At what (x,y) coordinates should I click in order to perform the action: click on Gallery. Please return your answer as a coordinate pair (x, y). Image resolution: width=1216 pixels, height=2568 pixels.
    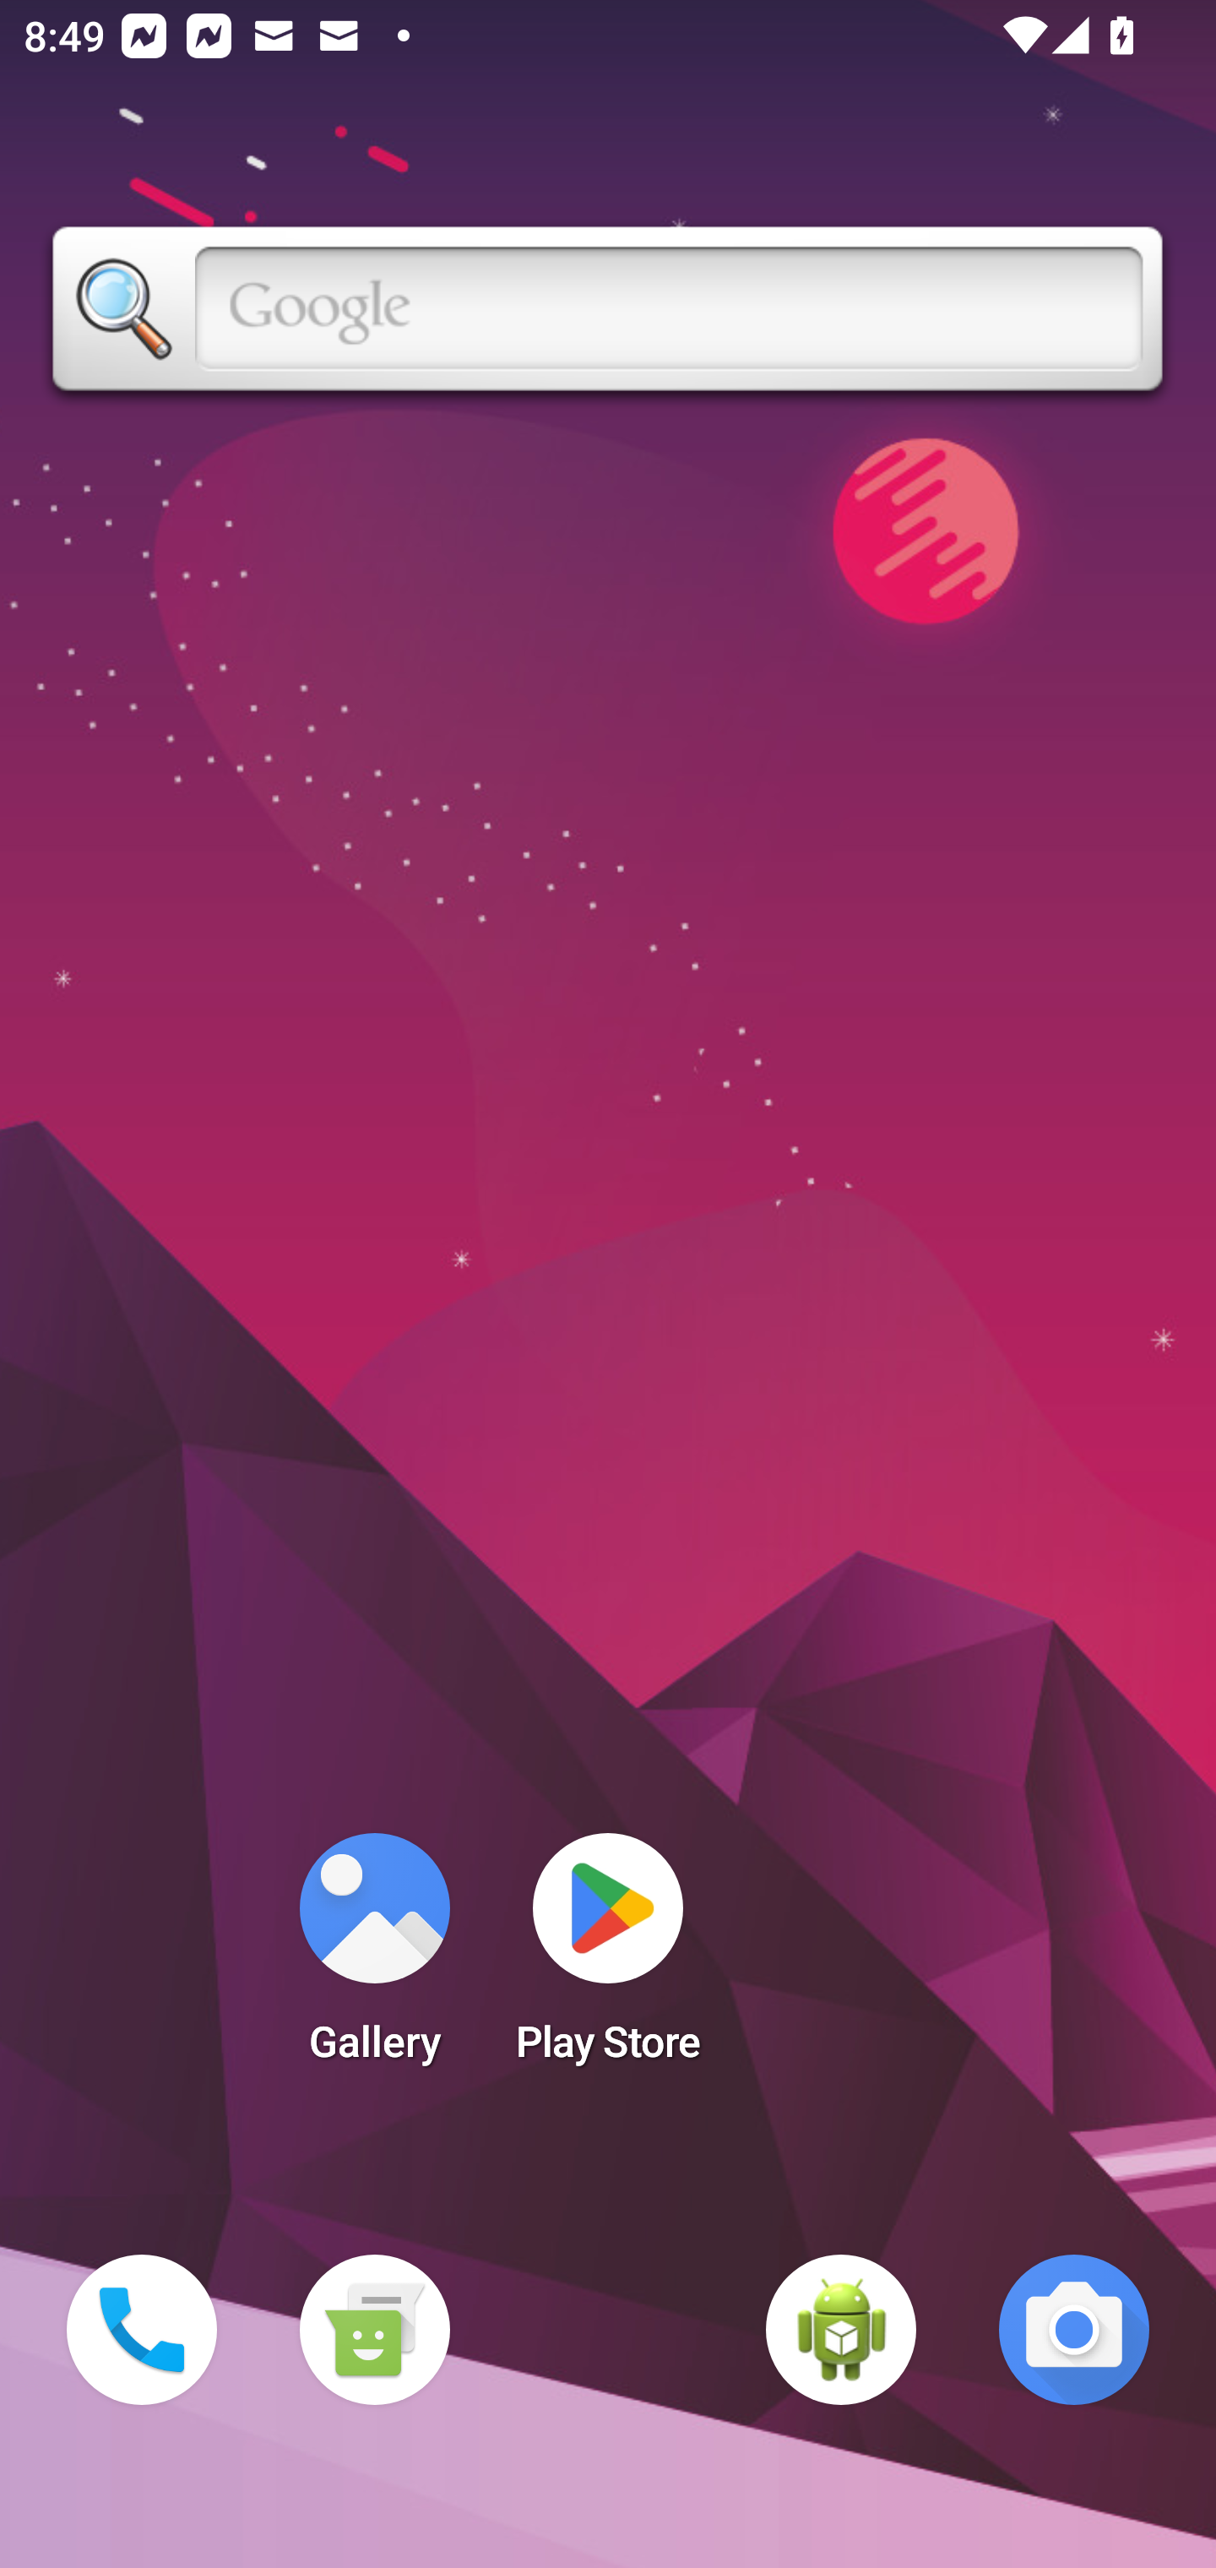
    Looking at the image, I should click on (374, 1958).